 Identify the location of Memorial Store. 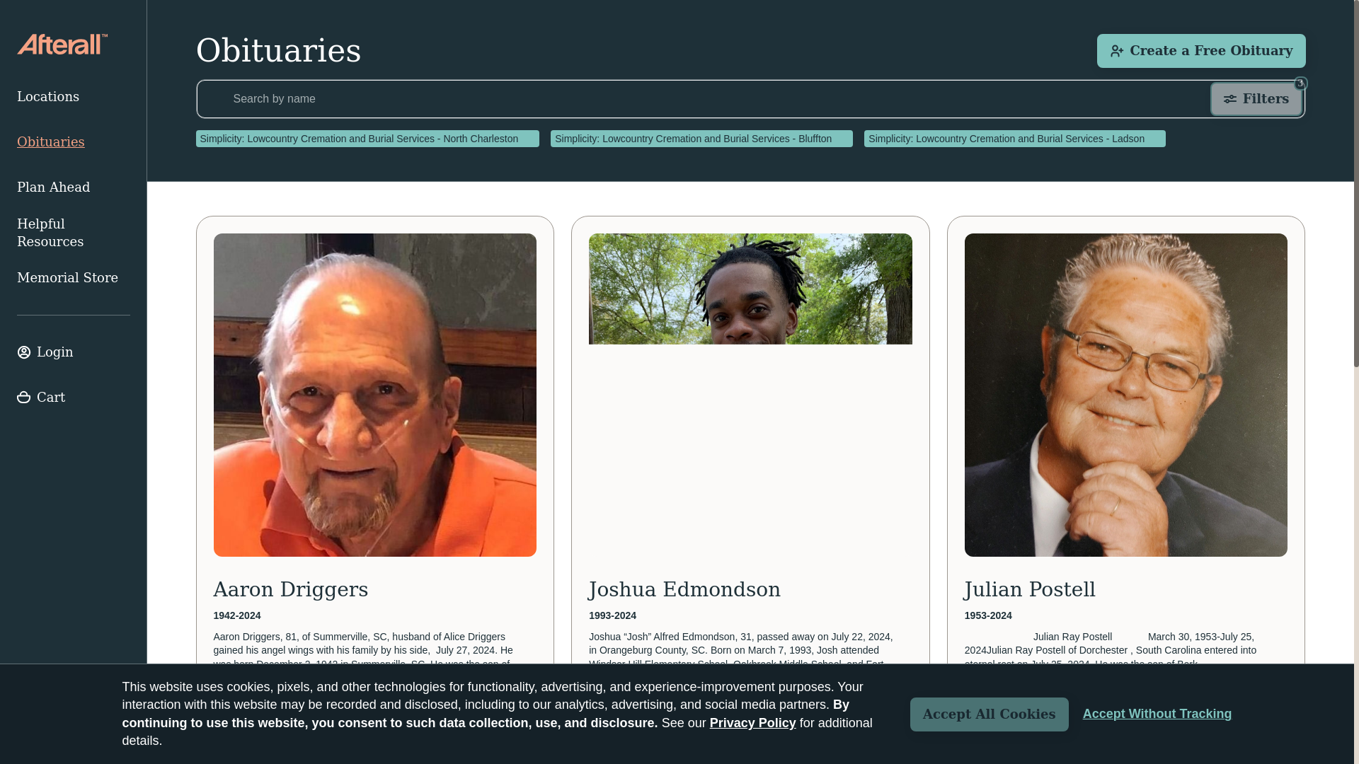
(74, 277).